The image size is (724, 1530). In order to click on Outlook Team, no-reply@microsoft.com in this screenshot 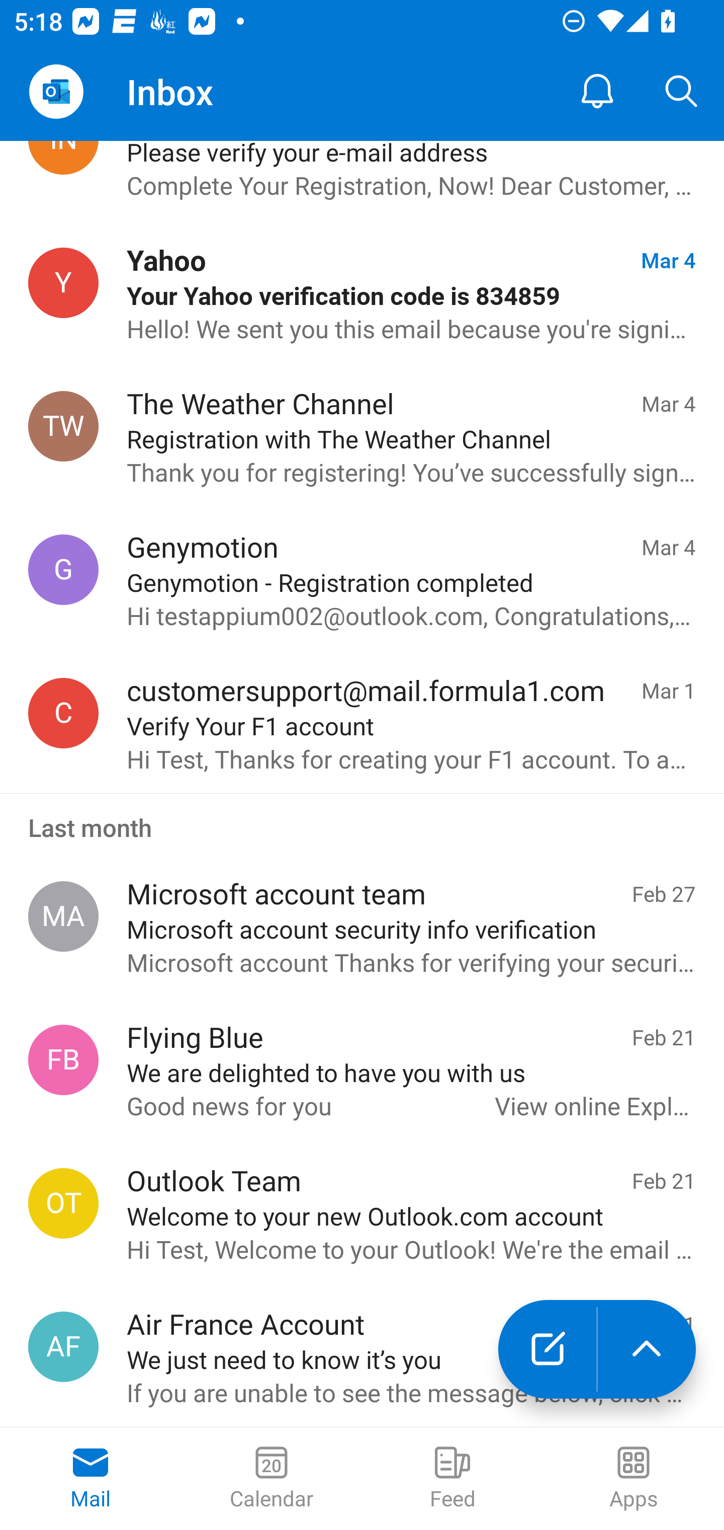, I will do `click(63, 1203)`.